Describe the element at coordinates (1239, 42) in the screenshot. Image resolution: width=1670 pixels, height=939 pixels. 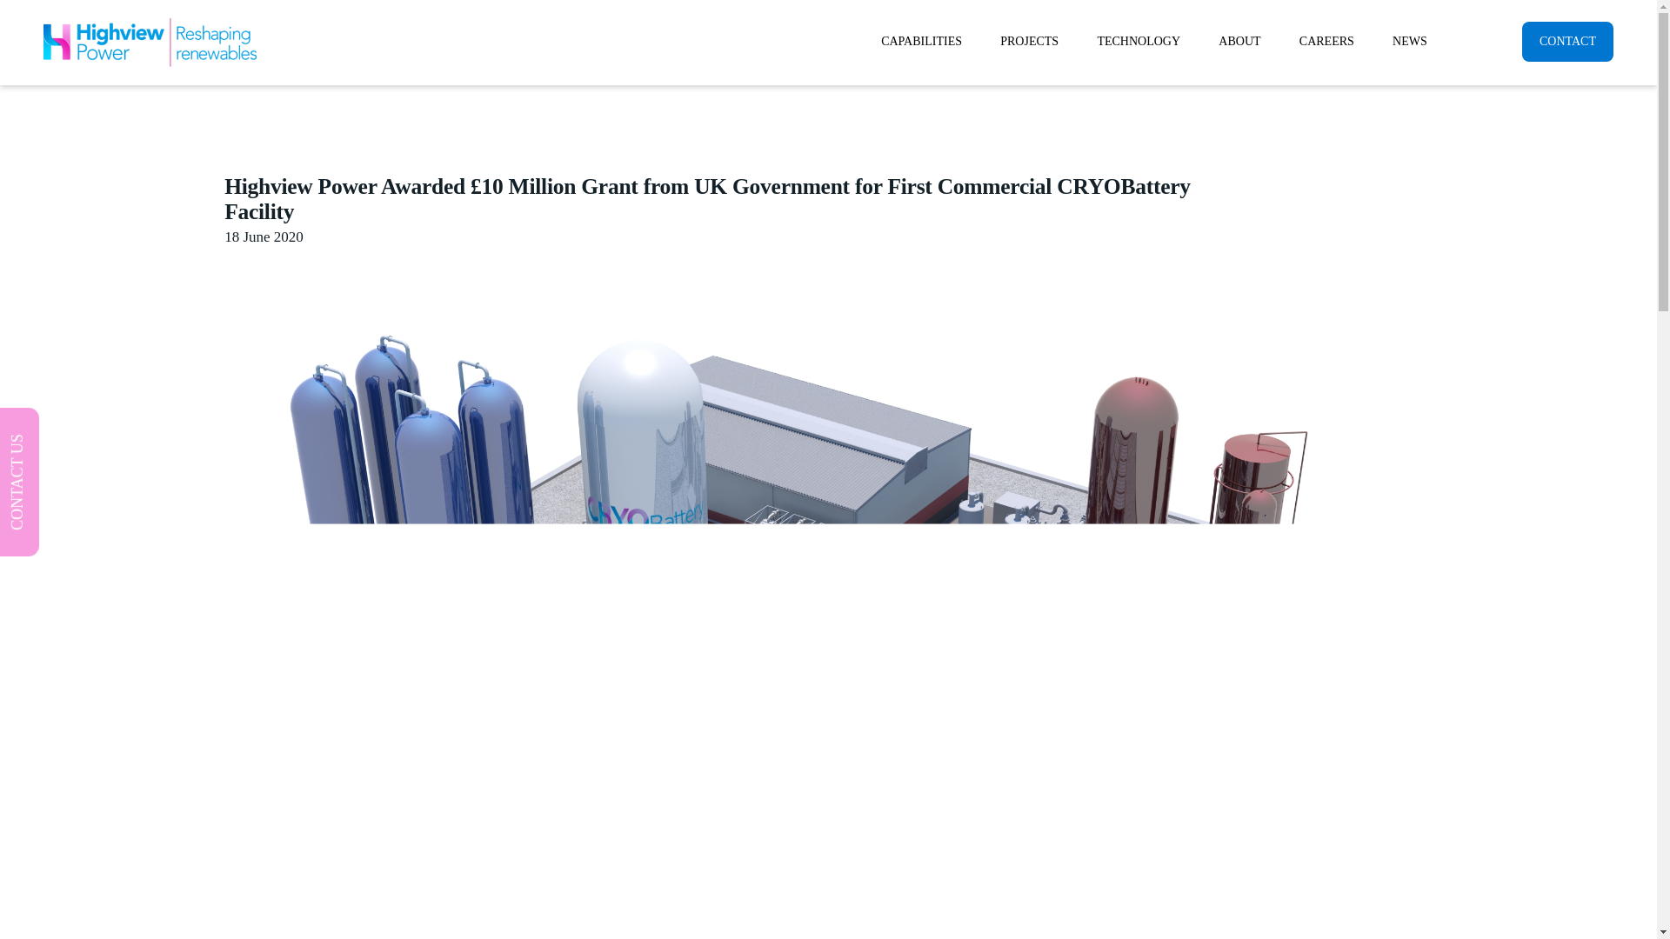
I see `ABOUT` at that location.